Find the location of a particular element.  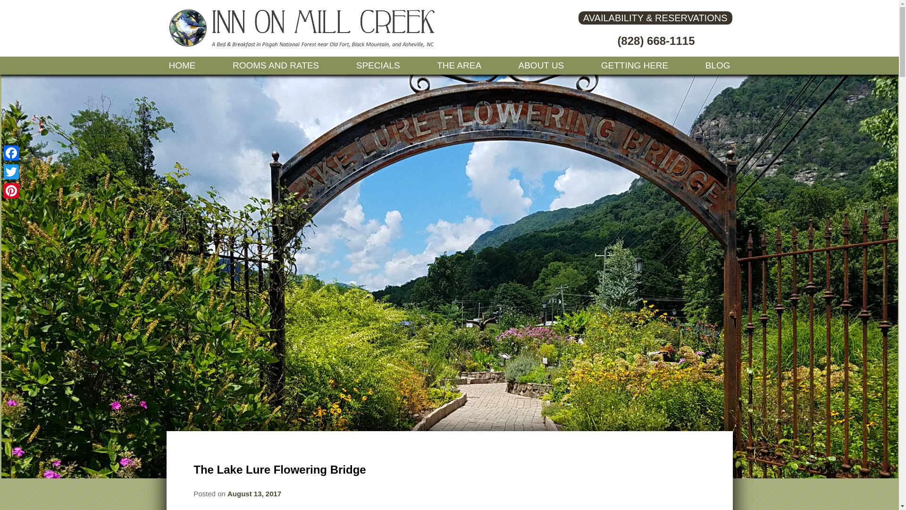

BLOG is located at coordinates (718, 65).